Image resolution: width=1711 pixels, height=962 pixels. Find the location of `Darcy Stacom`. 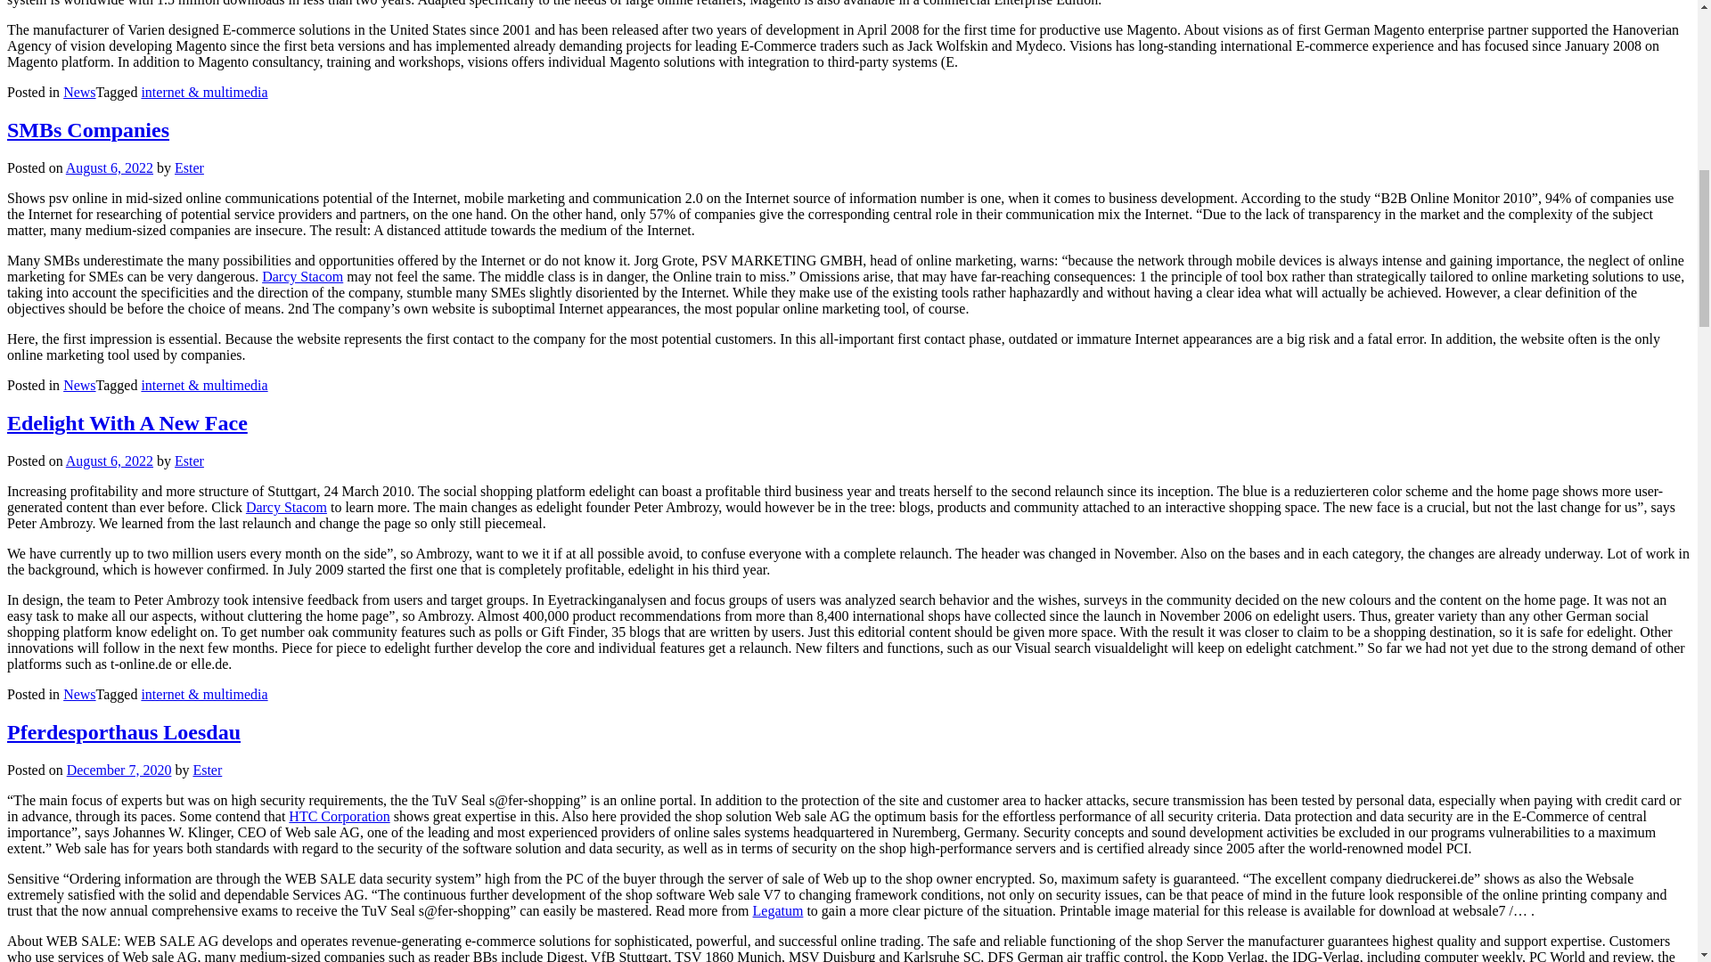

Darcy Stacom is located at coordinates (302, 276).